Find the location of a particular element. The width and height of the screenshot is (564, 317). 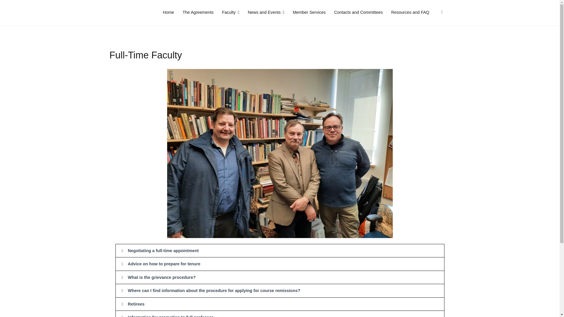

Contacts and Committees is located at coordinates (358, 13).